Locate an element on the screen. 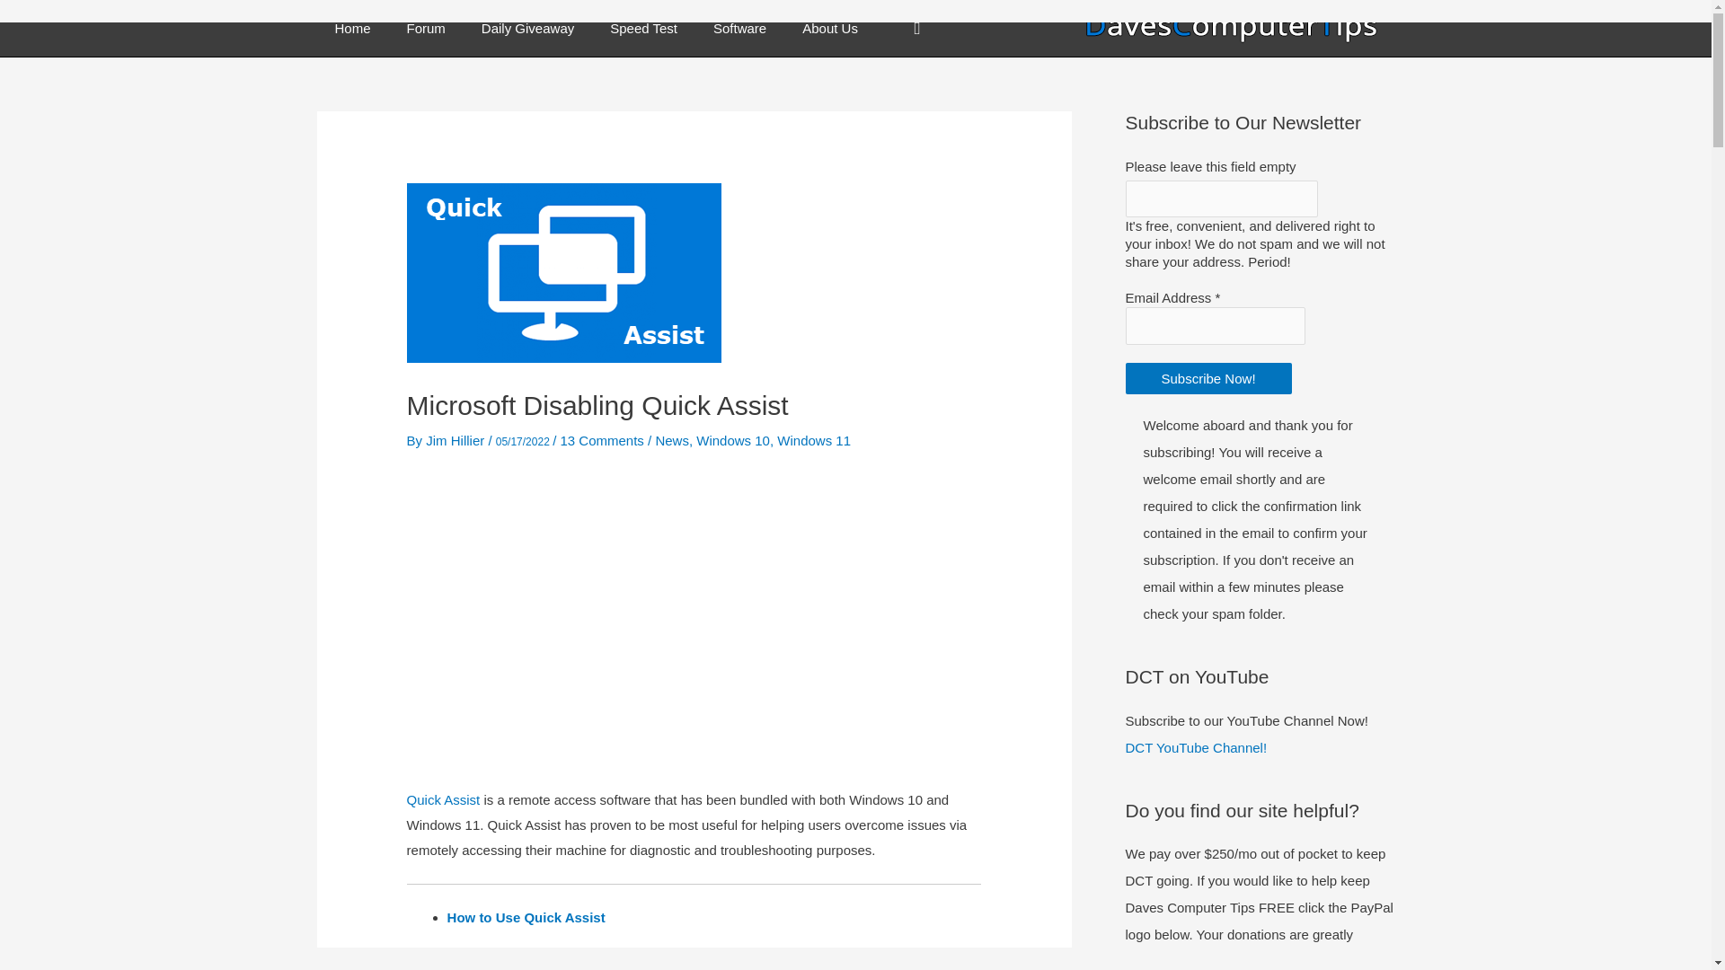 This screenshot has height=970, width=1725. Email Address is located at coordinates (1214, 326).